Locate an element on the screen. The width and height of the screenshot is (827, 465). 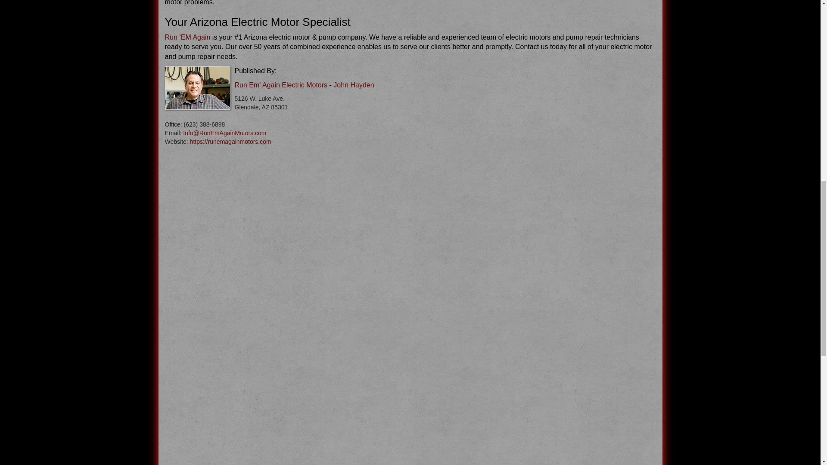
Run Em' Again Electric Motors is located at coordinates (281, 85).